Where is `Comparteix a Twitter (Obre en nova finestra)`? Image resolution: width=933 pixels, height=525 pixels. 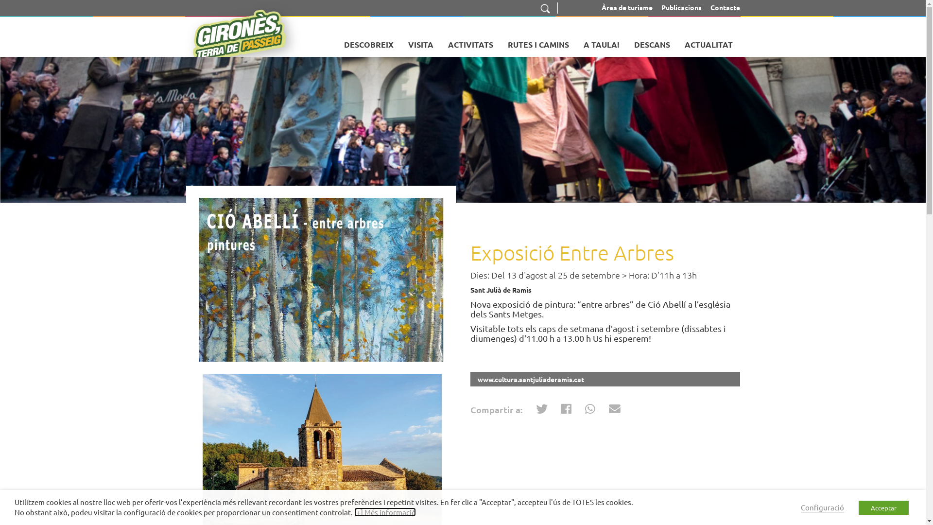
Comparteix a Twitter (Obre en nova finestra) is located at coordinates (541, 410).